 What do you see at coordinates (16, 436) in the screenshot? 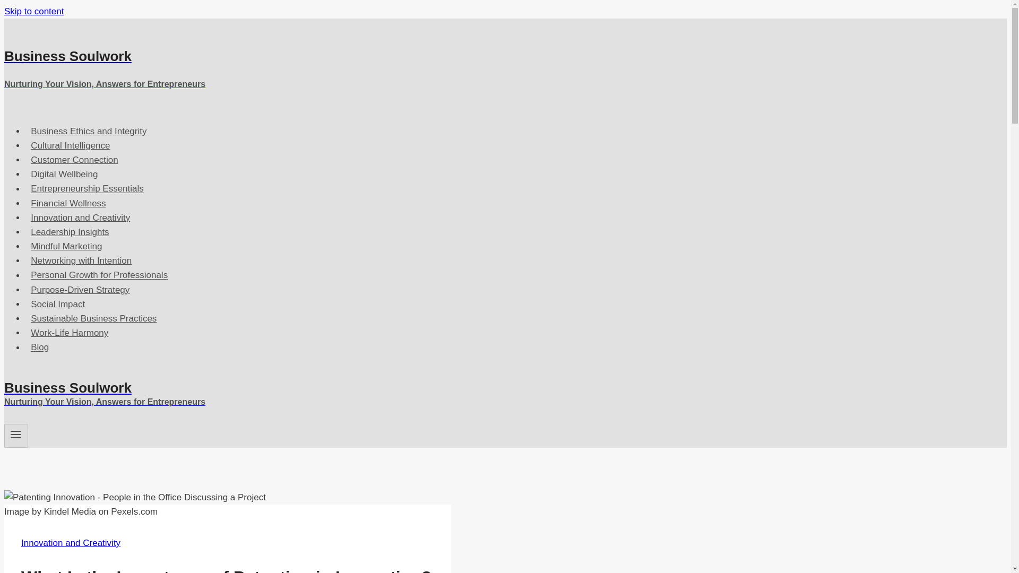
I see `Toggle Menu` at bounding box center [16, 436].